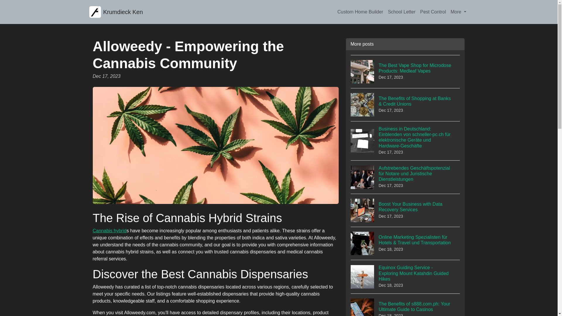 Image resolution: width=562 pixels, height=316 pixels. I want to click on Cannabis hybrid, so click(109, 231).